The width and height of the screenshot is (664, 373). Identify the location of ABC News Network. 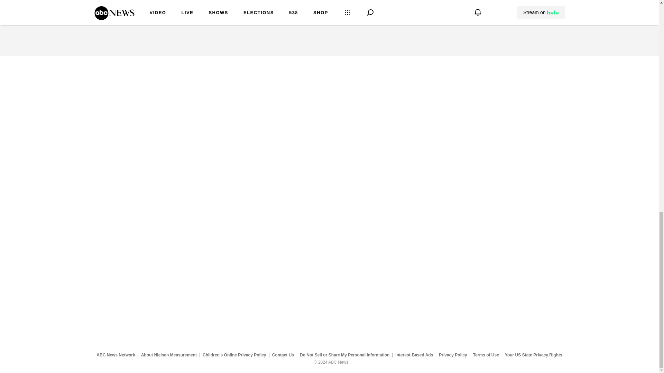
(116, 355).